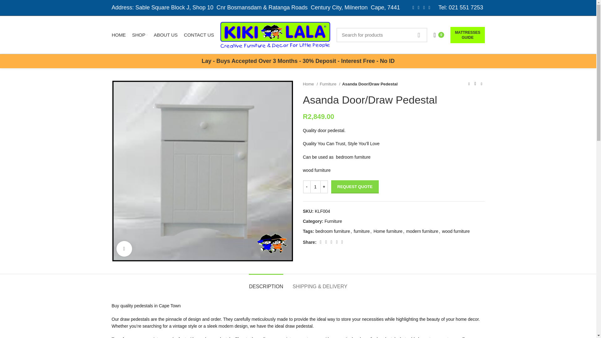 The height and width of the screenshot is (338, 601). I want to click on SHOP, so click(140, 35).